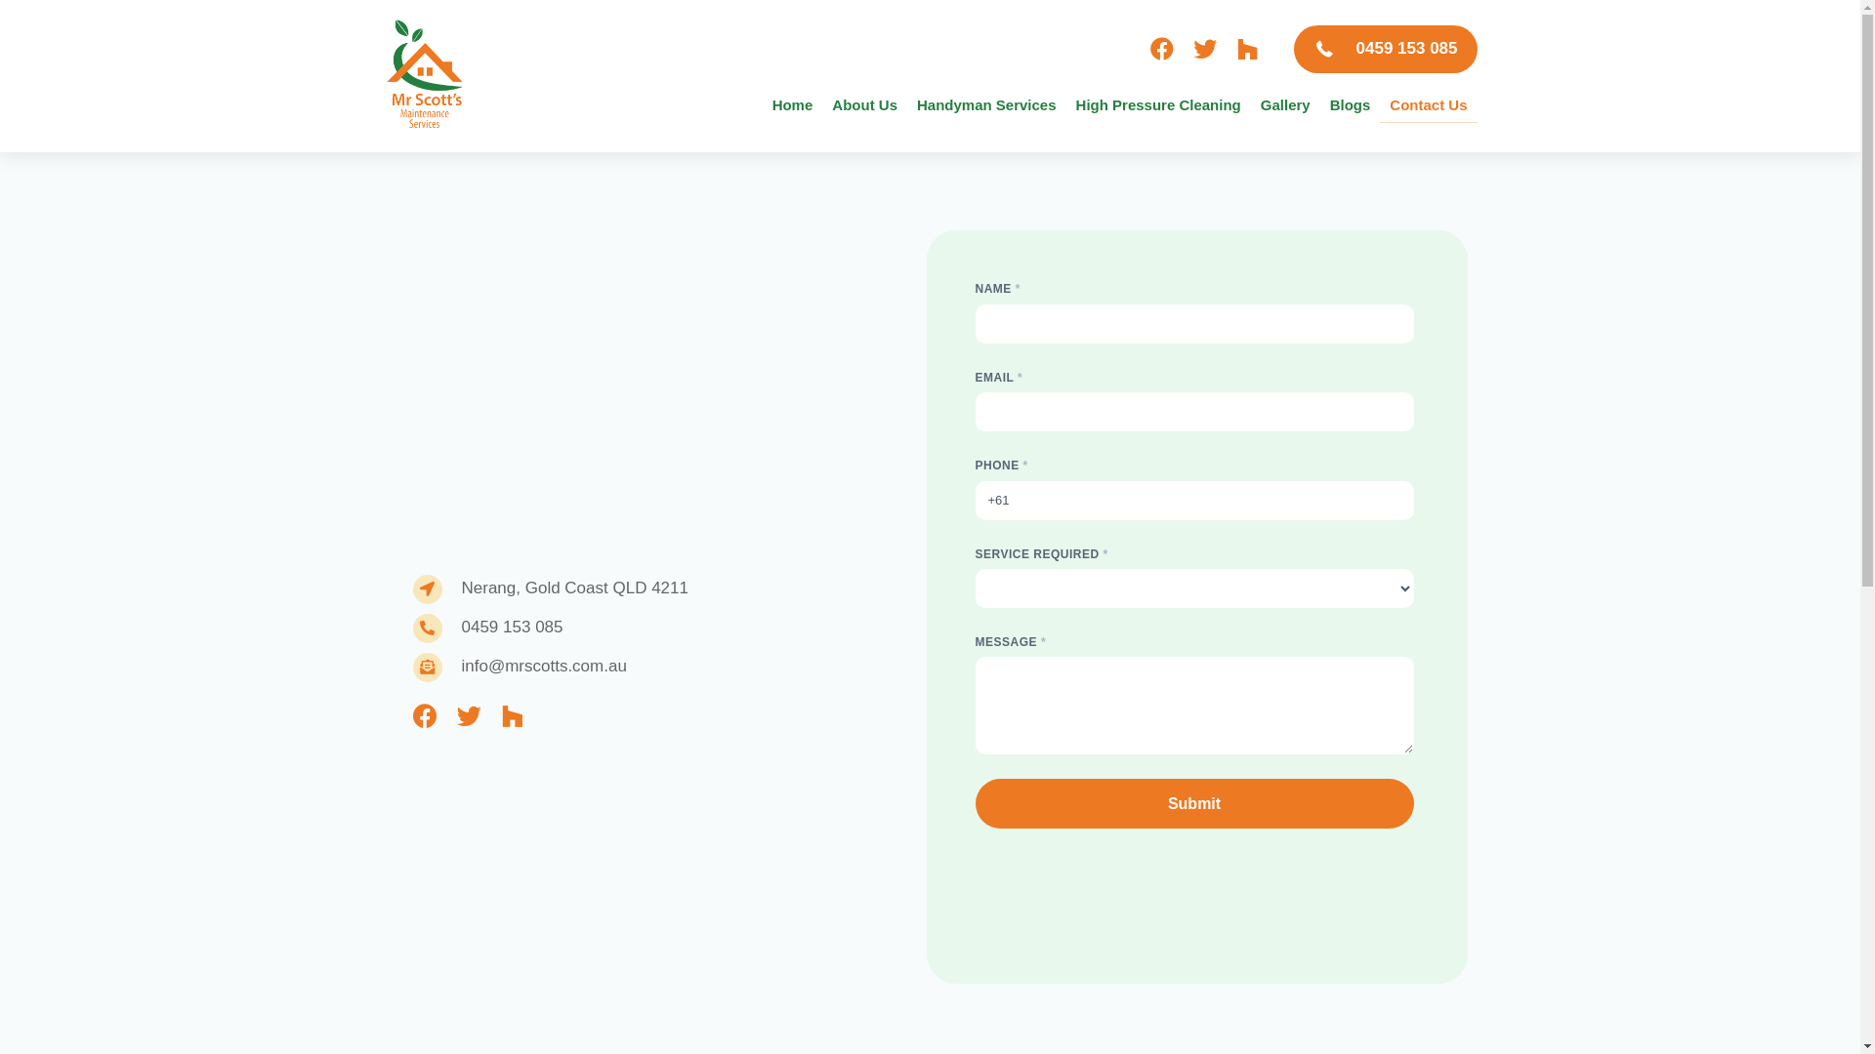  Describe the element at coordinates (865, 105) in the screenshot. I see `About Us` at that location.